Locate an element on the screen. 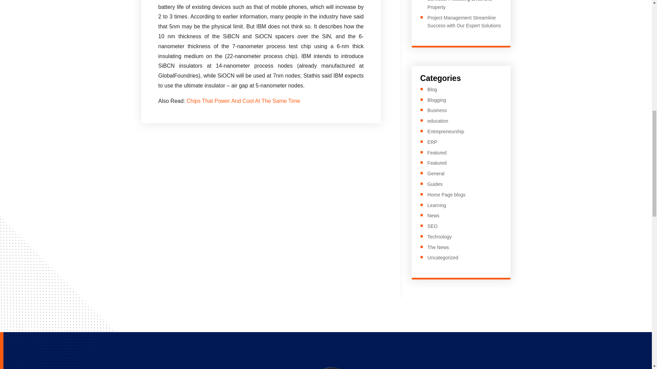  Featured is located at coordinates (437, 163).